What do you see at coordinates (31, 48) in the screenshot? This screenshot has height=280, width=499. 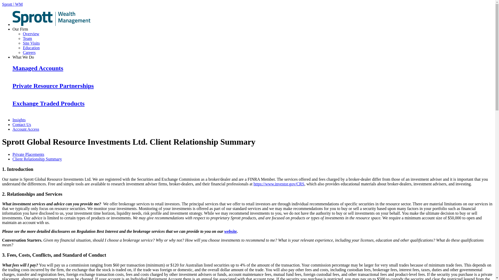 I see `Education` at bounding box center [31, 48].